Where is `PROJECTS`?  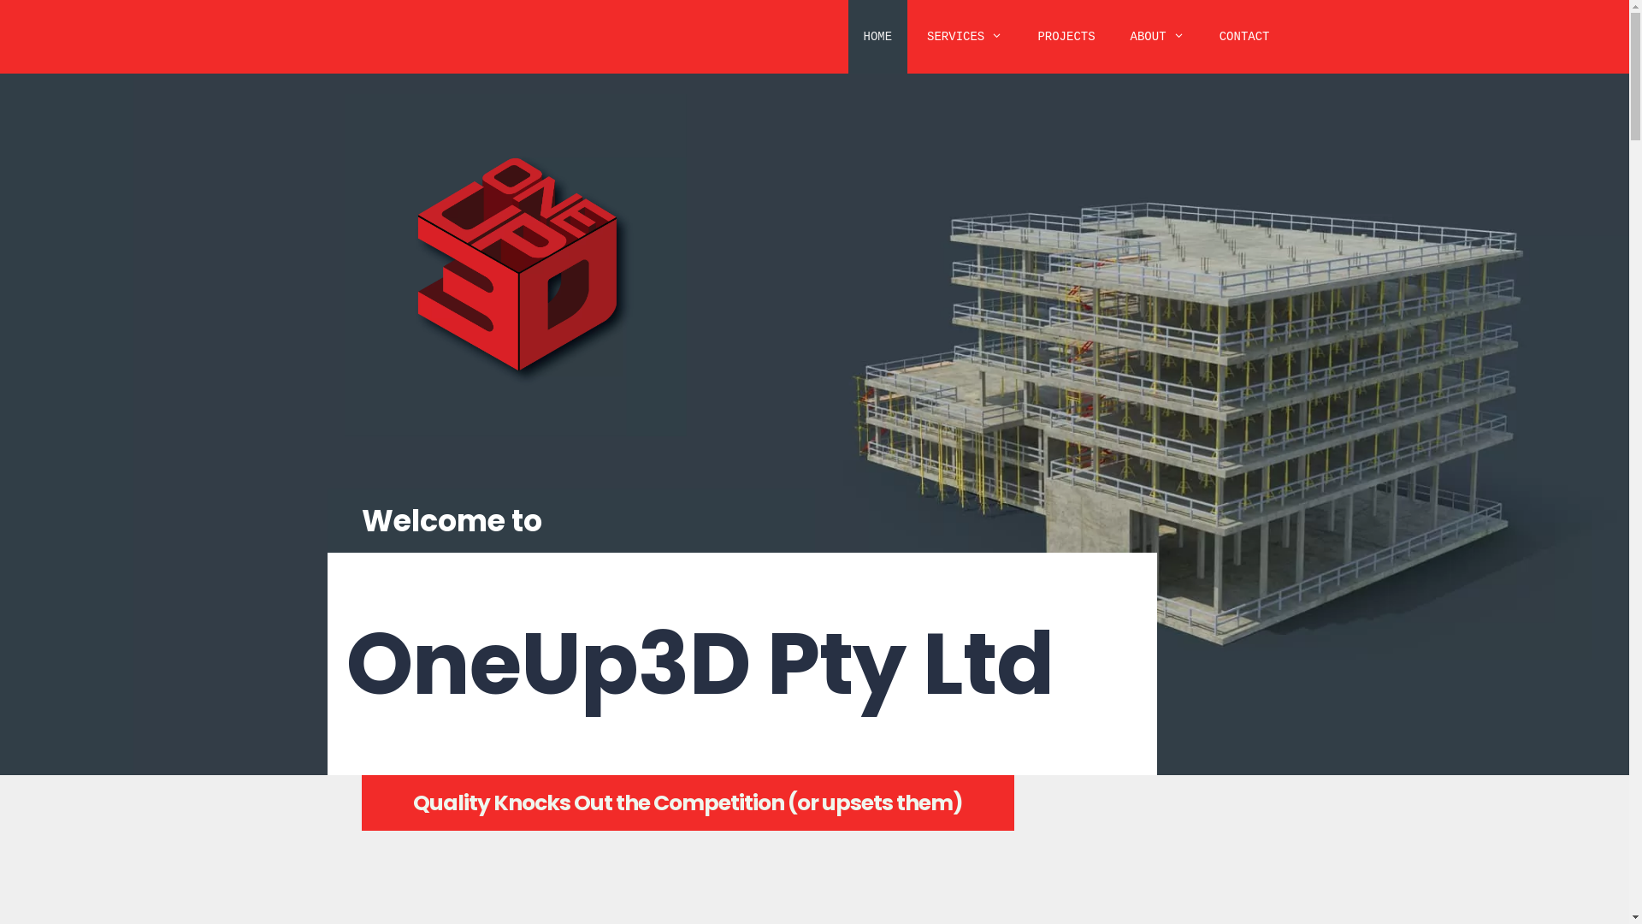 PROJECTS is located at coordinates (1066, 37).